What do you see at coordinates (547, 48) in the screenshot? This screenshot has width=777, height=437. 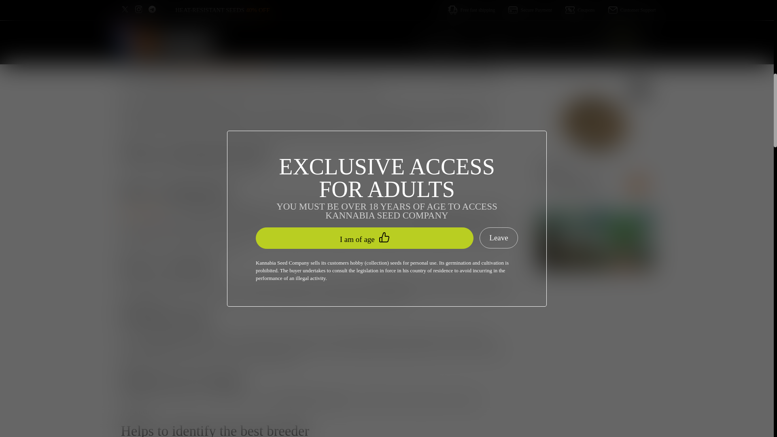 I see `e` at bounding box center [547, 48].